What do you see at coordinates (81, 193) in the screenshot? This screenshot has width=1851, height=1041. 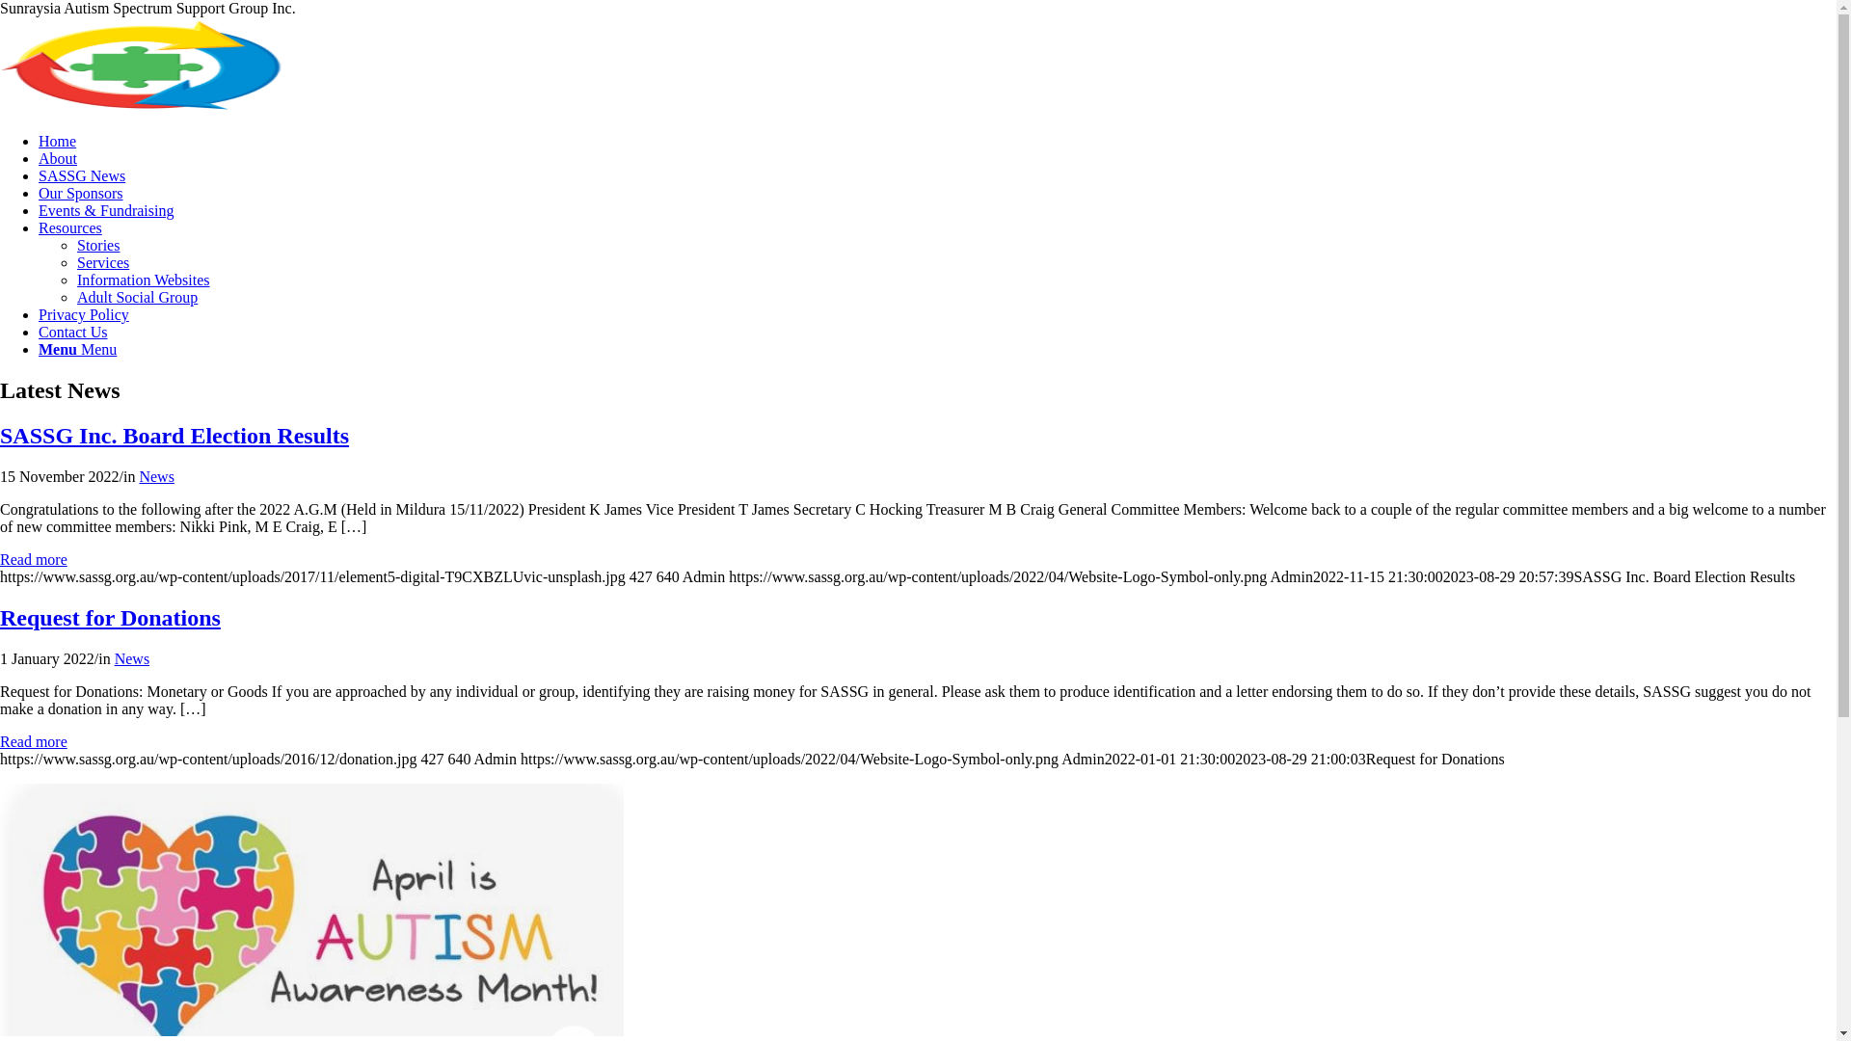 I see `Our Sponsors` at bounding box center [81, 193].